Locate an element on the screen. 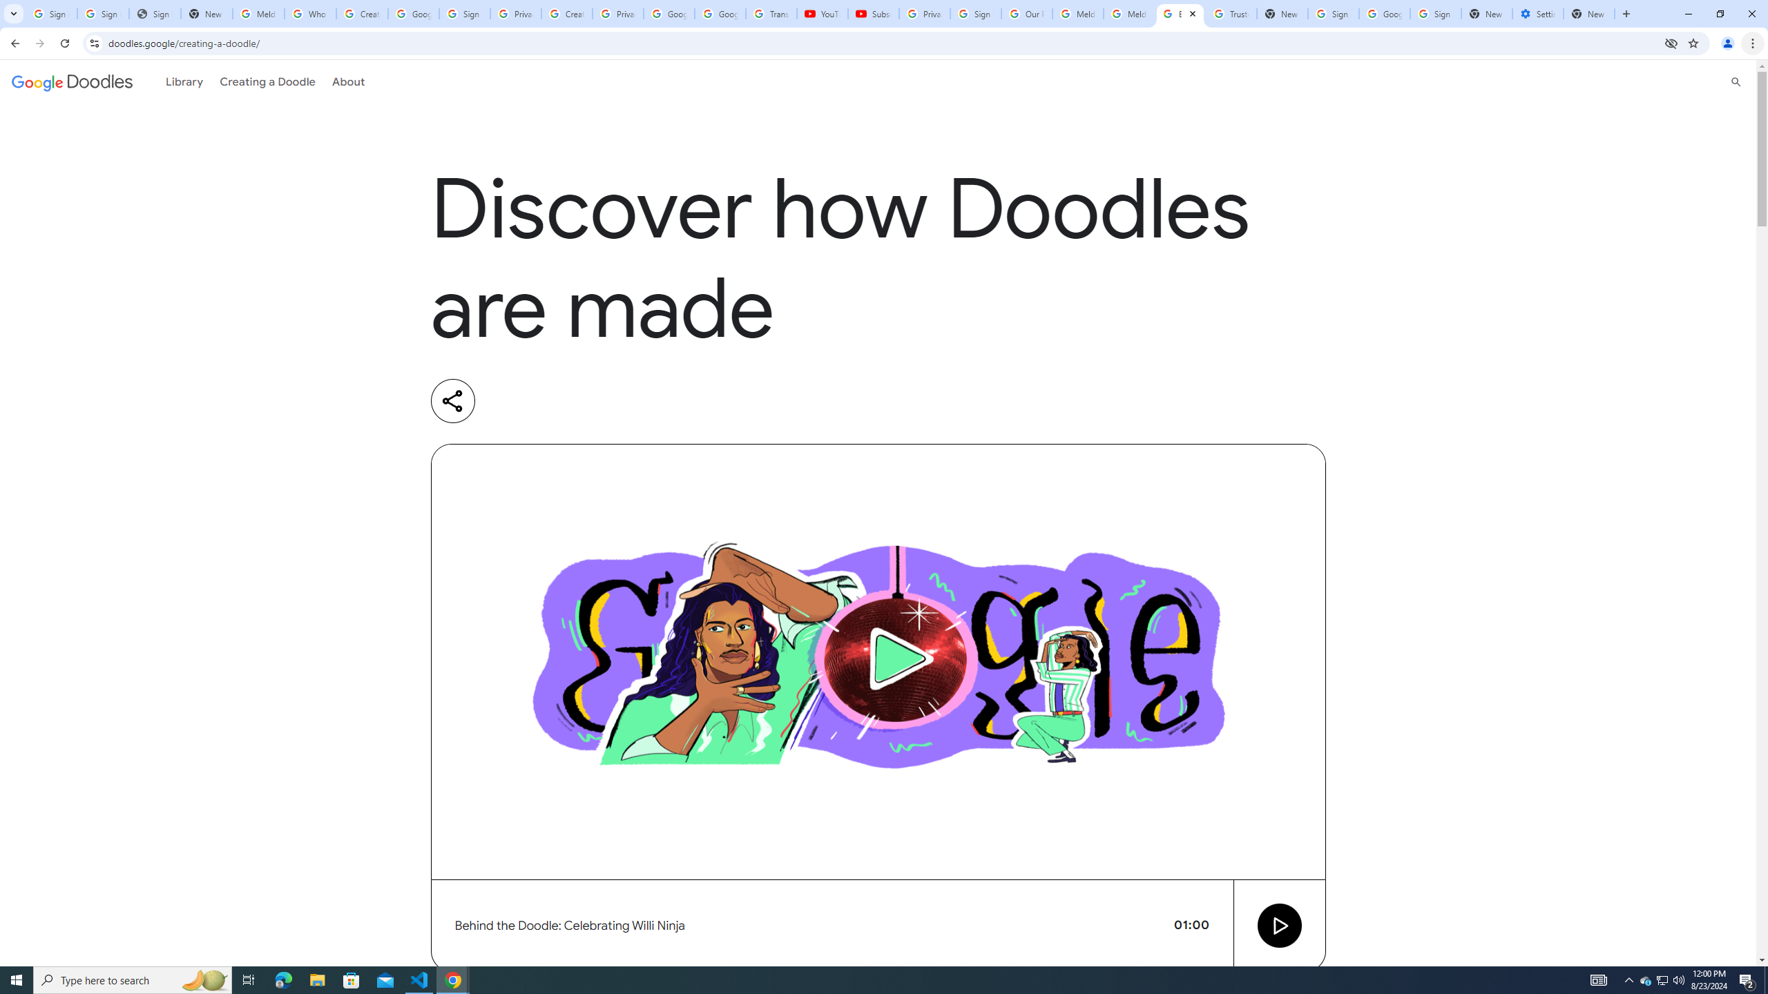 This screenshot has height=994, width=1768. Subscriptions - YouTube is located at coordinates (873, 14).